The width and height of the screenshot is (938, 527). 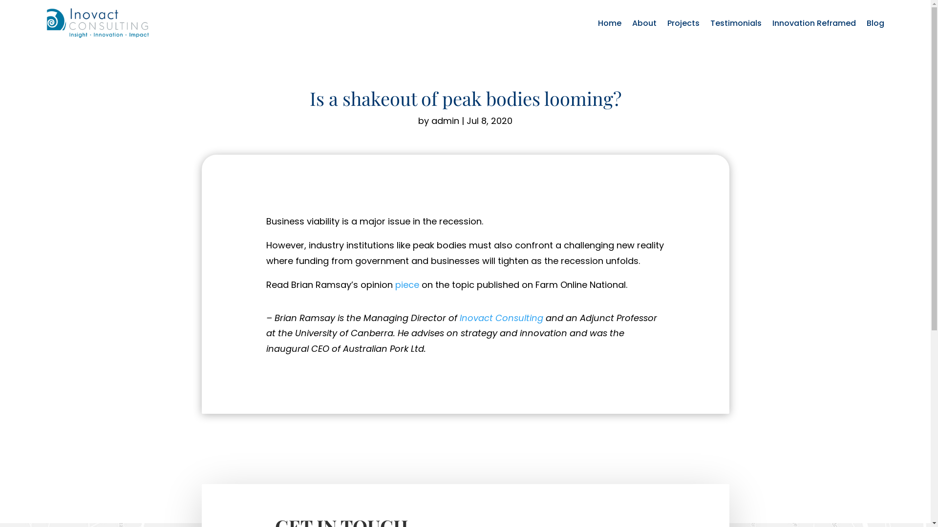 What do you see at coordinates (814, 23) in the screenshot?
I see `Innovation Reframed` at bounding box center [814, 23].